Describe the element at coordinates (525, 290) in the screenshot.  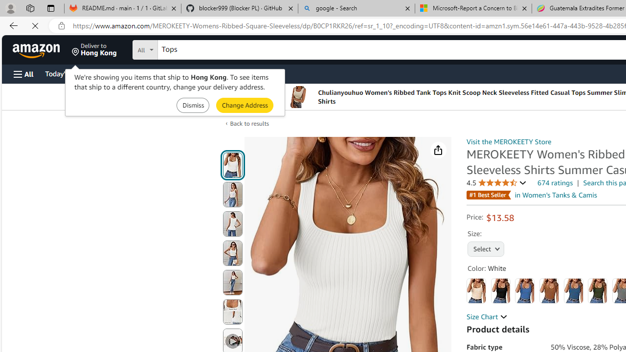
I see `Blue` at that location.